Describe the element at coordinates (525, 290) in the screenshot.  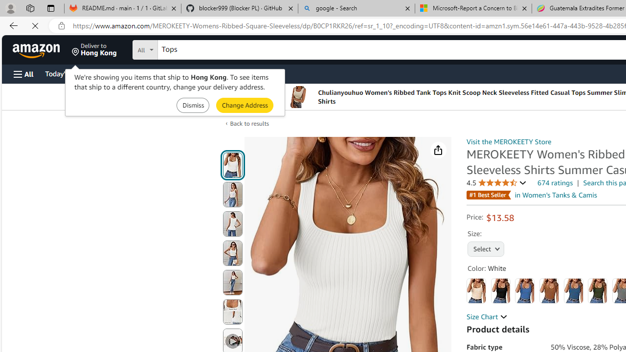
I see `Blue` at that location.